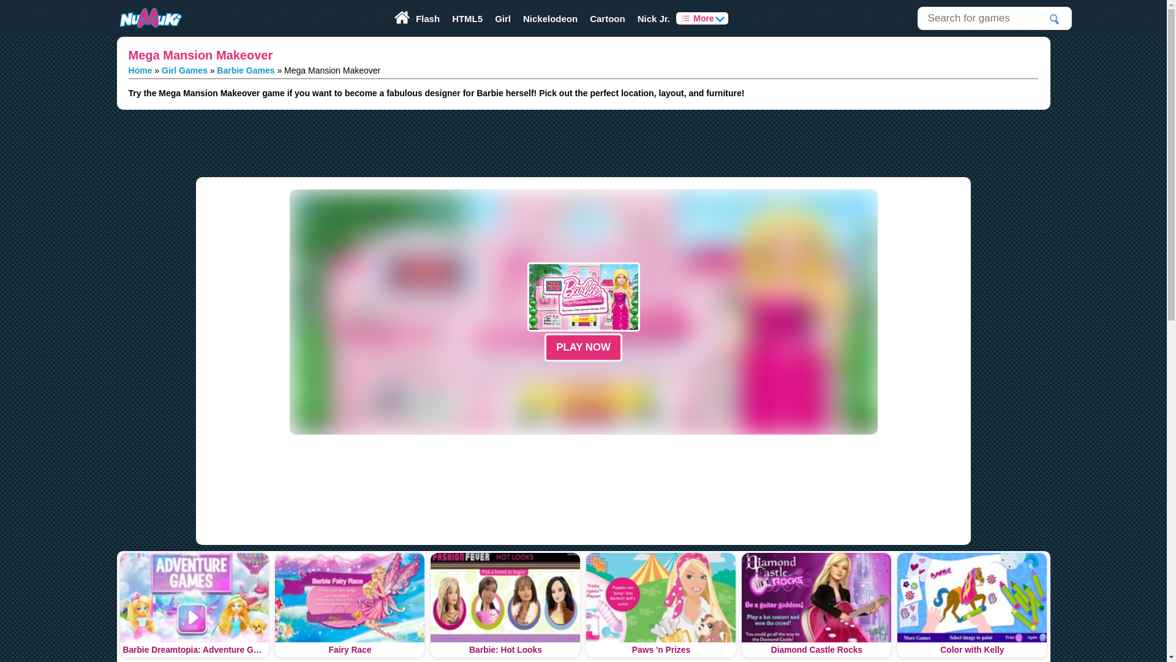 The image size is (1176, 662). Describe the element at coordinates (428, 18) in the screenshot. I see `Flash Games` at that location.